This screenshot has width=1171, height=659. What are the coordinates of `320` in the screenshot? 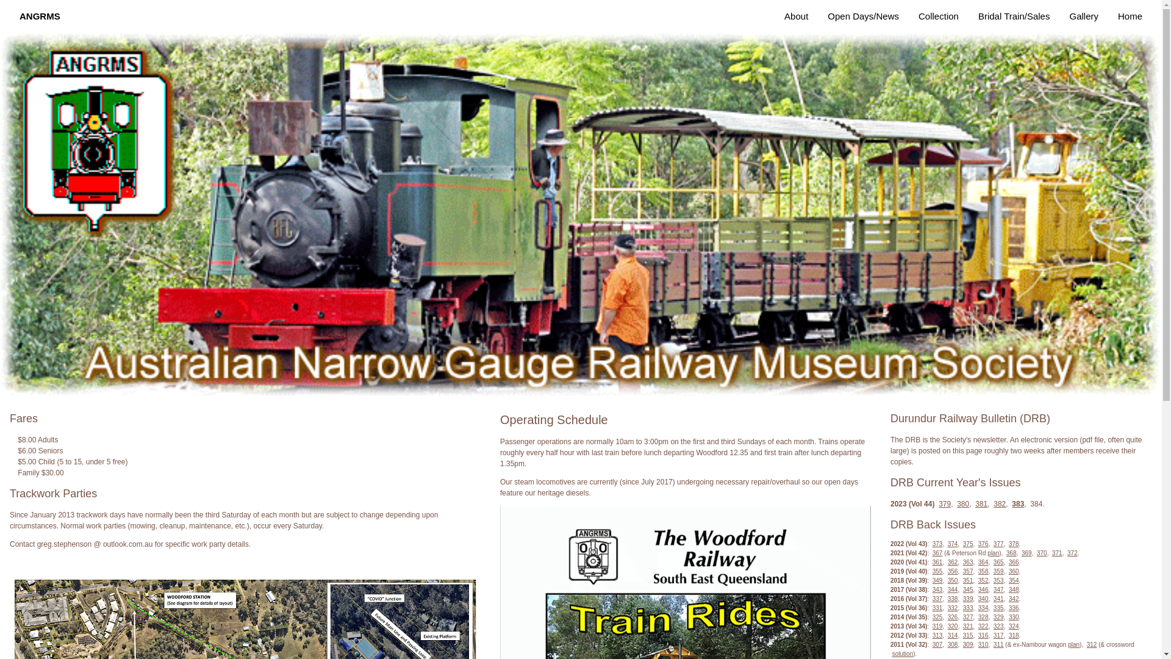 It's located at (953, 626).